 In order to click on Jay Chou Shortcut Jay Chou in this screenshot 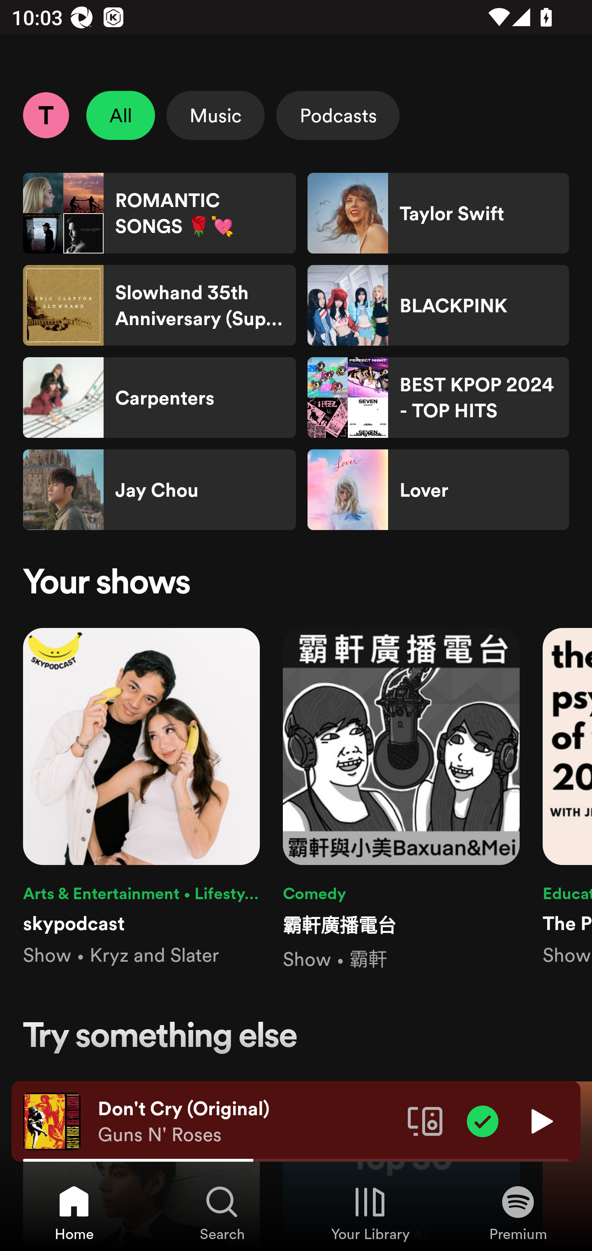, I will do `click(160, 490)`.